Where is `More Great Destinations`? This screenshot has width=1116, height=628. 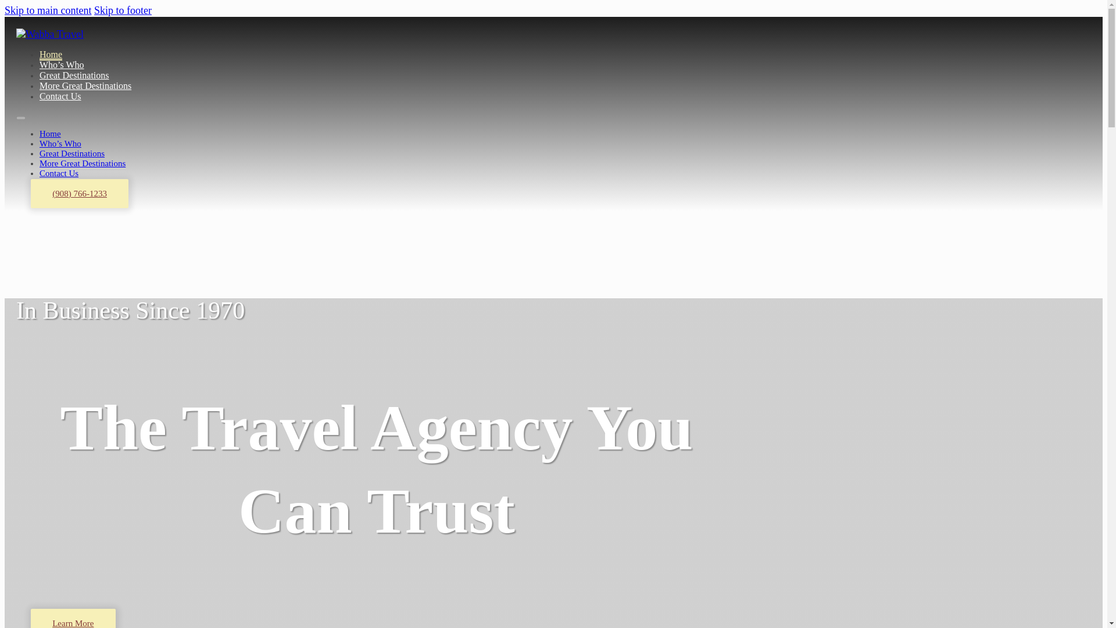
More Great Destinations is located at coordinates (85, 86).